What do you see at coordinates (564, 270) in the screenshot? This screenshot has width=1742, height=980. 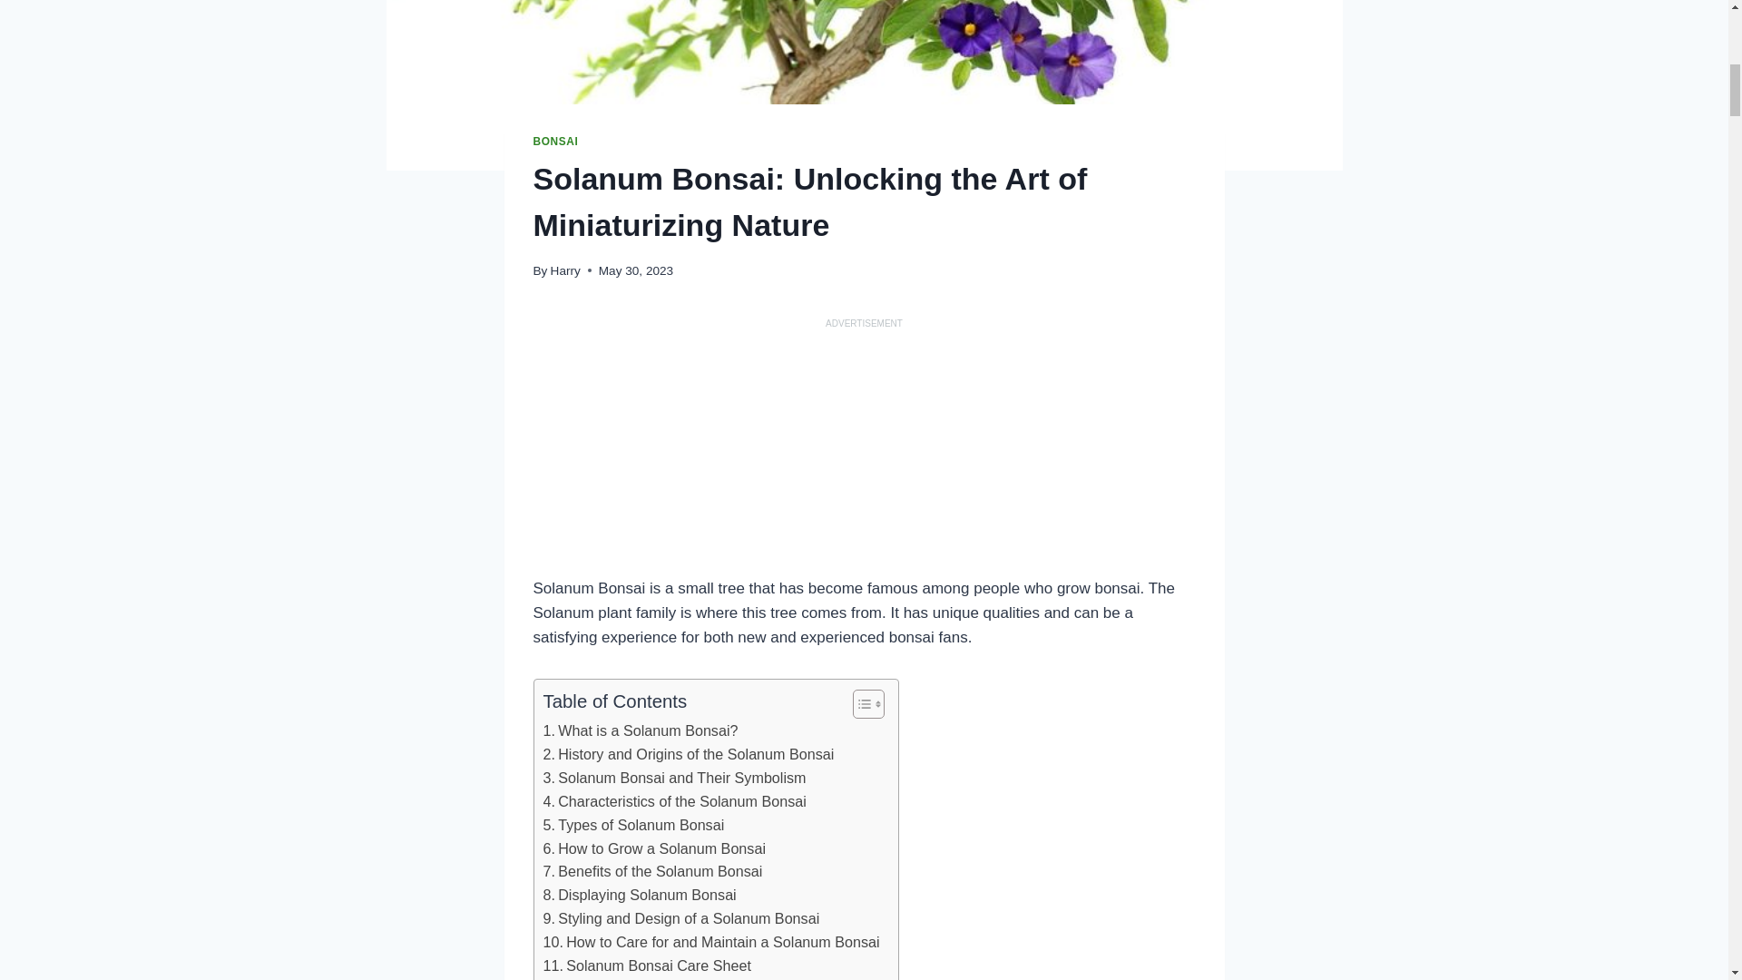 I see `Harry` at bounding box center [564, 270].